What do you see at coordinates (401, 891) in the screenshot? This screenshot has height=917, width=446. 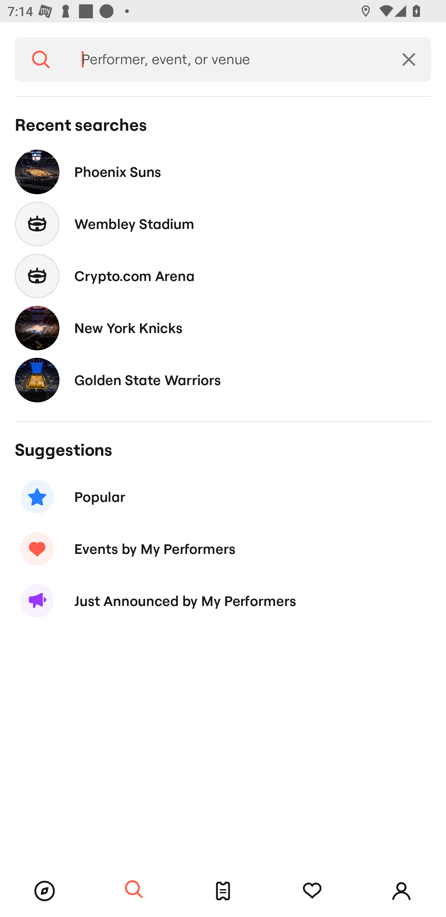 I see `Account` at bounding box center [401, 891].